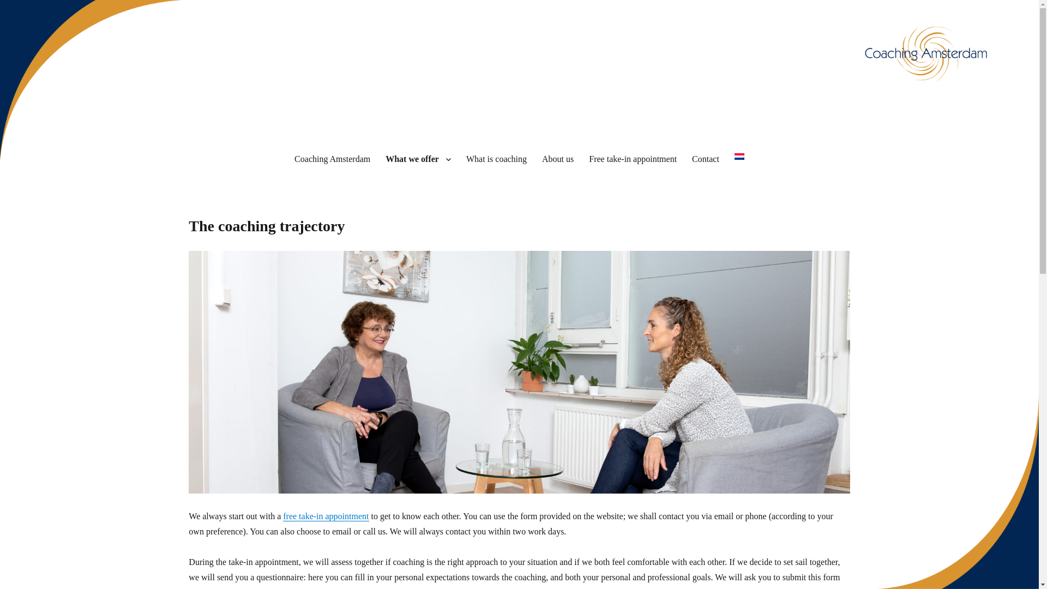 The width and height of the screenshot is (1047, 589). Describe the element at coordinates (557, 159) in the screenshot. I see `About us` at that location.